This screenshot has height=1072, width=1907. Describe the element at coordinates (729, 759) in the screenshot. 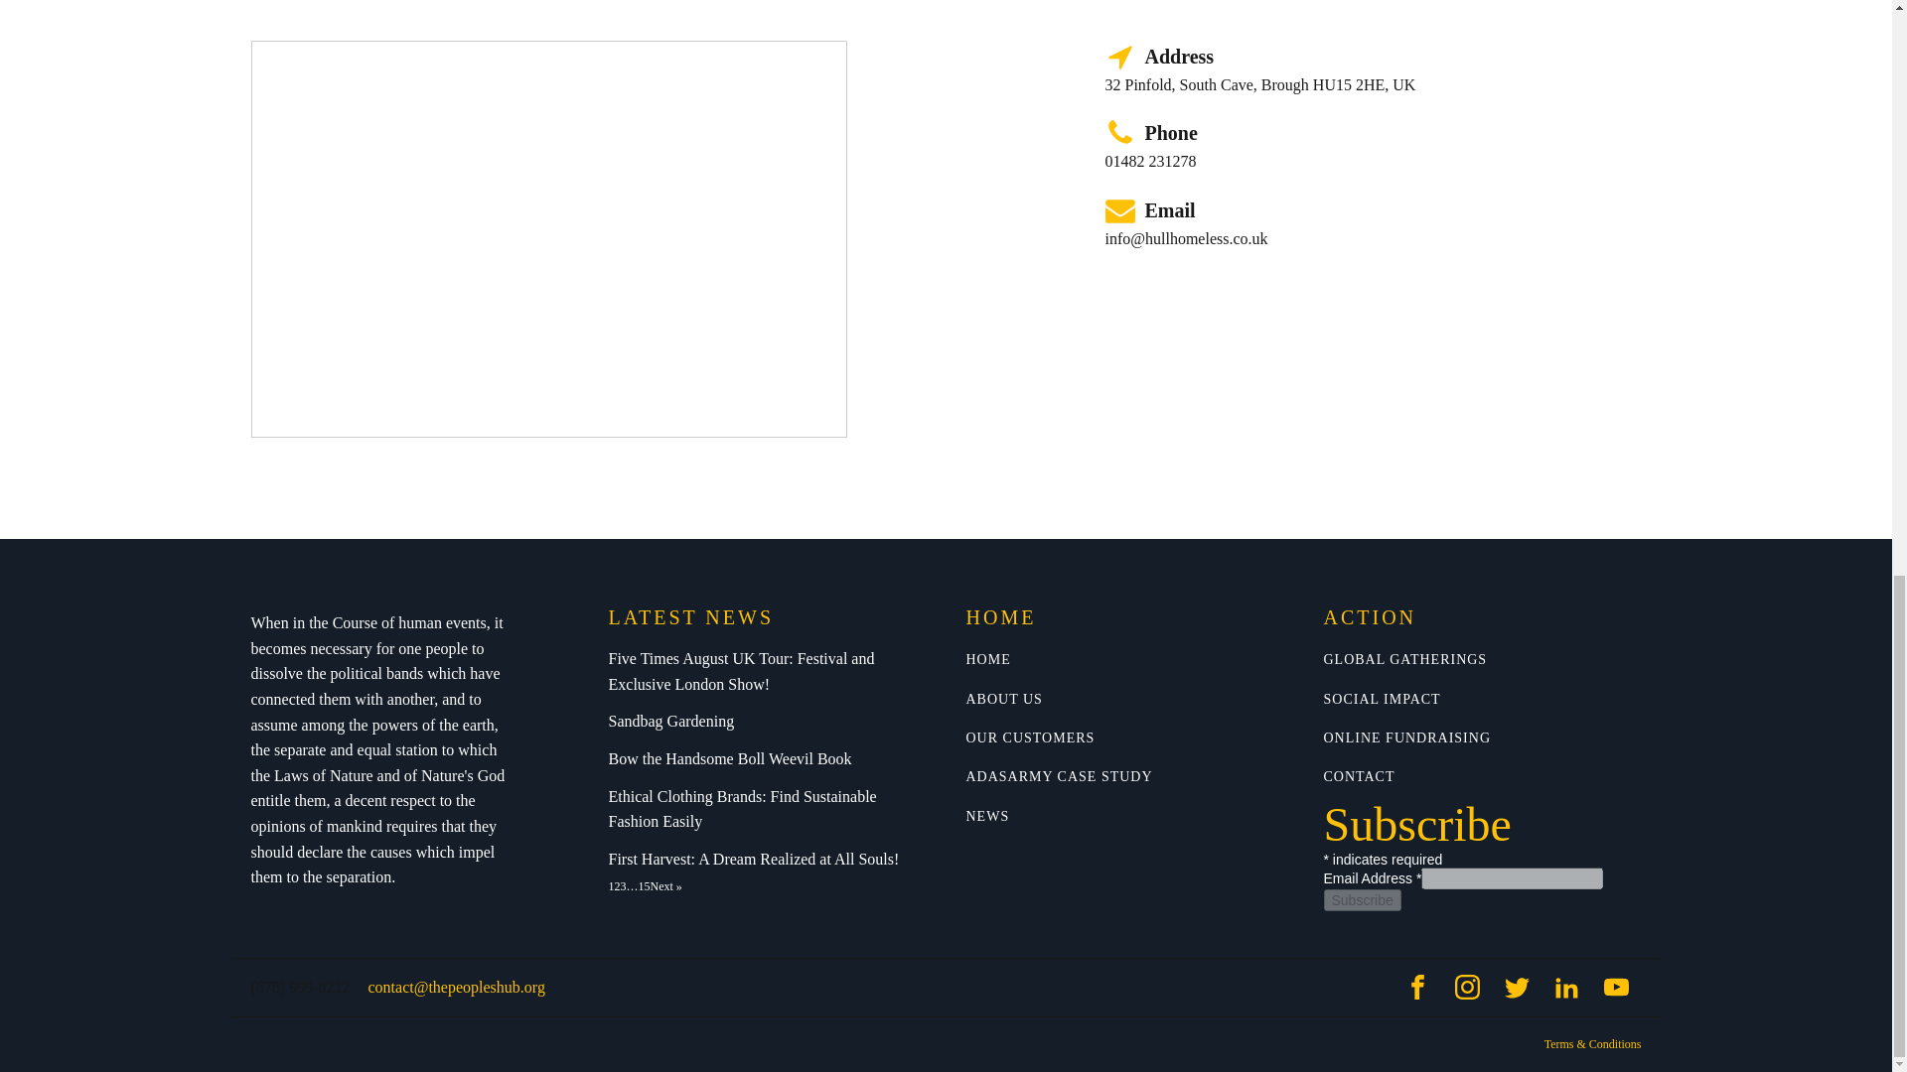

I see `Bow the Handsome Boll Weevil Book` at that location.